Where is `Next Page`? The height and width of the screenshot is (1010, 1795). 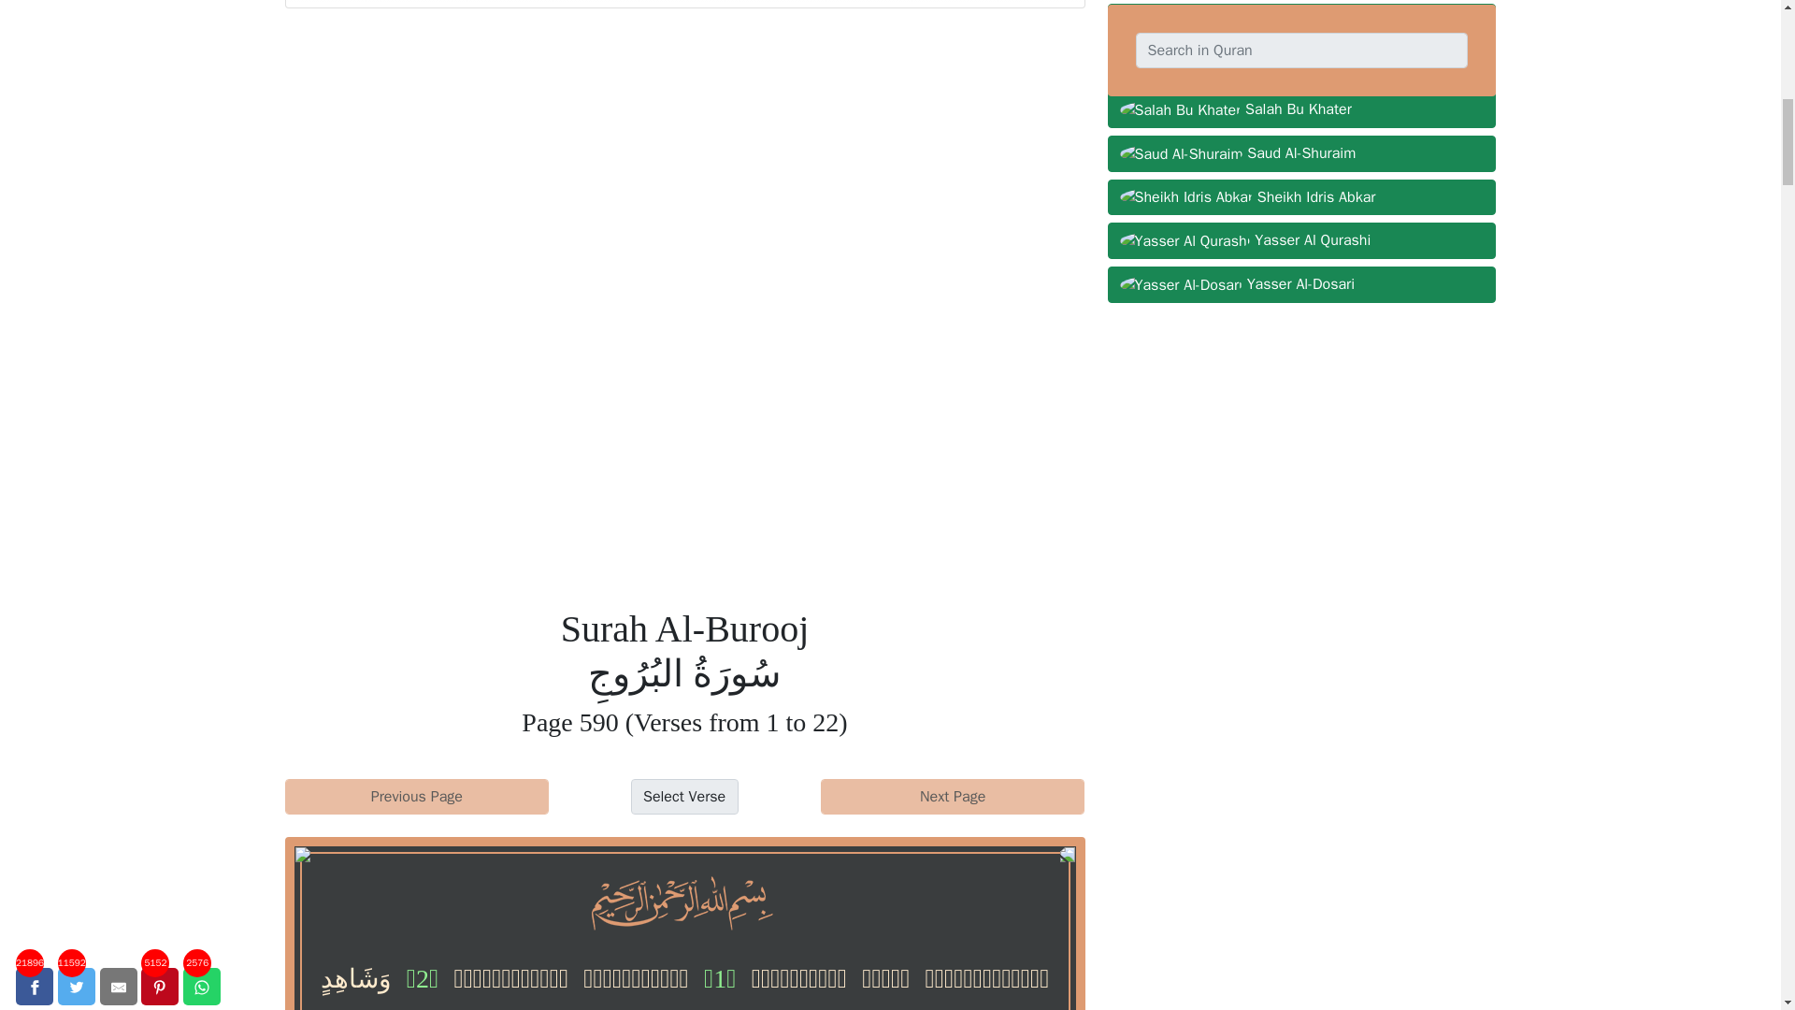 Next Page is located at coordinates (953, 796).